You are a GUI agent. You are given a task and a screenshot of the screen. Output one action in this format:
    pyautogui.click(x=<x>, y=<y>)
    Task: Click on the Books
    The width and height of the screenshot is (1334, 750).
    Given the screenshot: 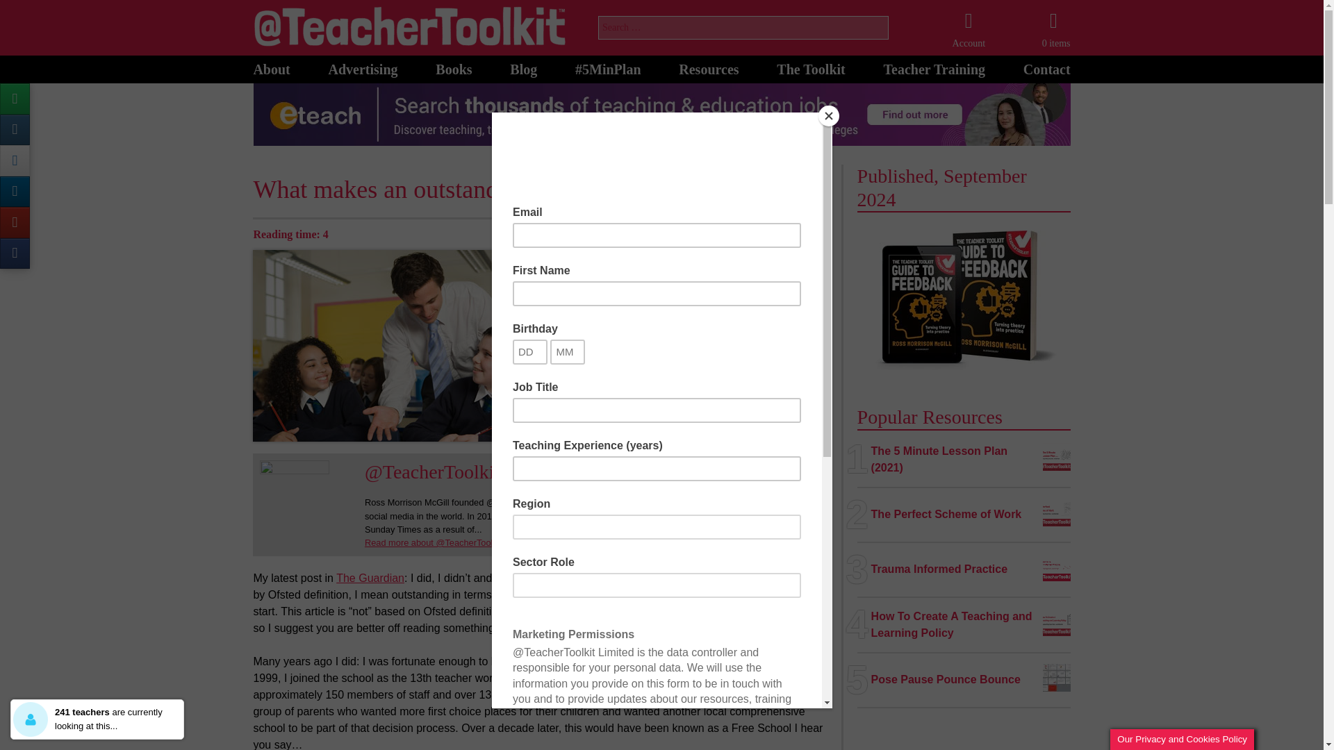 What is the action you would take?
    pyautogui.click(x=454, y=65)
    